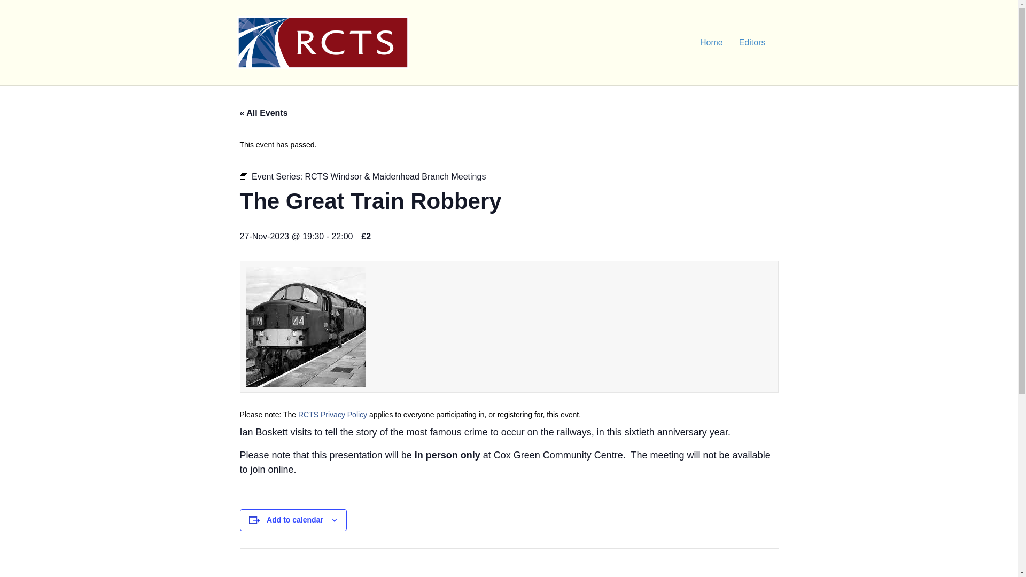  What do you see at coordinates (332, 415) in the screenshot?
I see `RCTS Privacy Policy` at bounding box center [332, 415].